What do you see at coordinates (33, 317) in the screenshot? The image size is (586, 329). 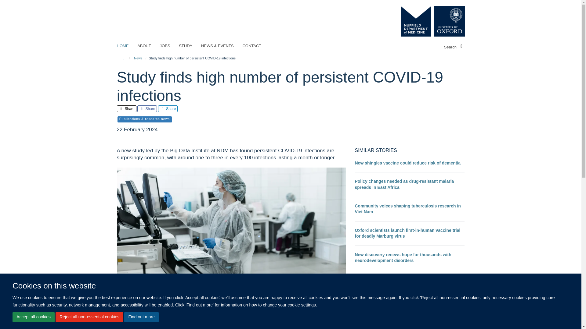 I see `Accept all cookies` at bounding box center [33, 317].